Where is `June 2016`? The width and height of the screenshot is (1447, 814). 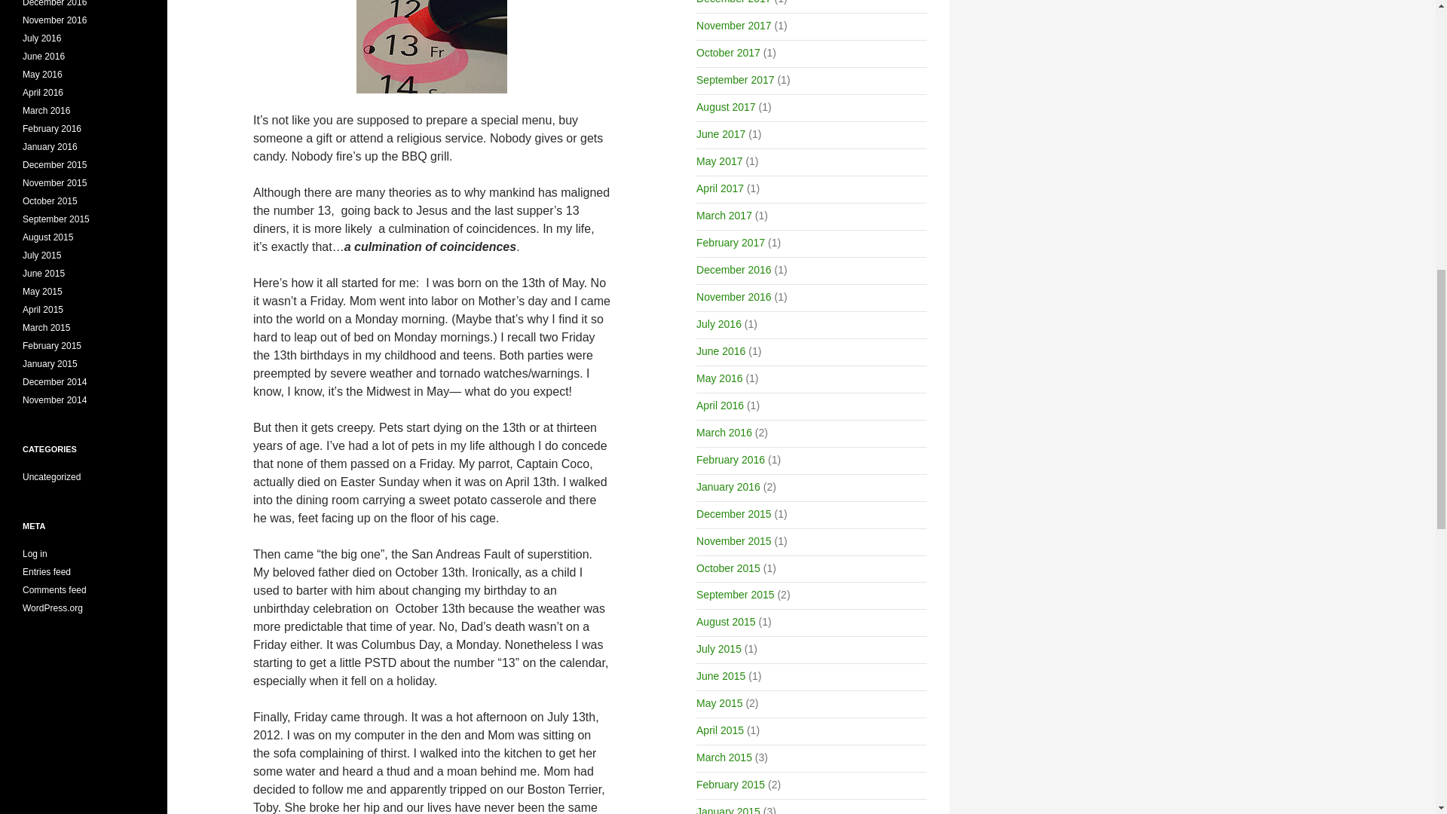
June 2016 is located at coordinates (720, 351).